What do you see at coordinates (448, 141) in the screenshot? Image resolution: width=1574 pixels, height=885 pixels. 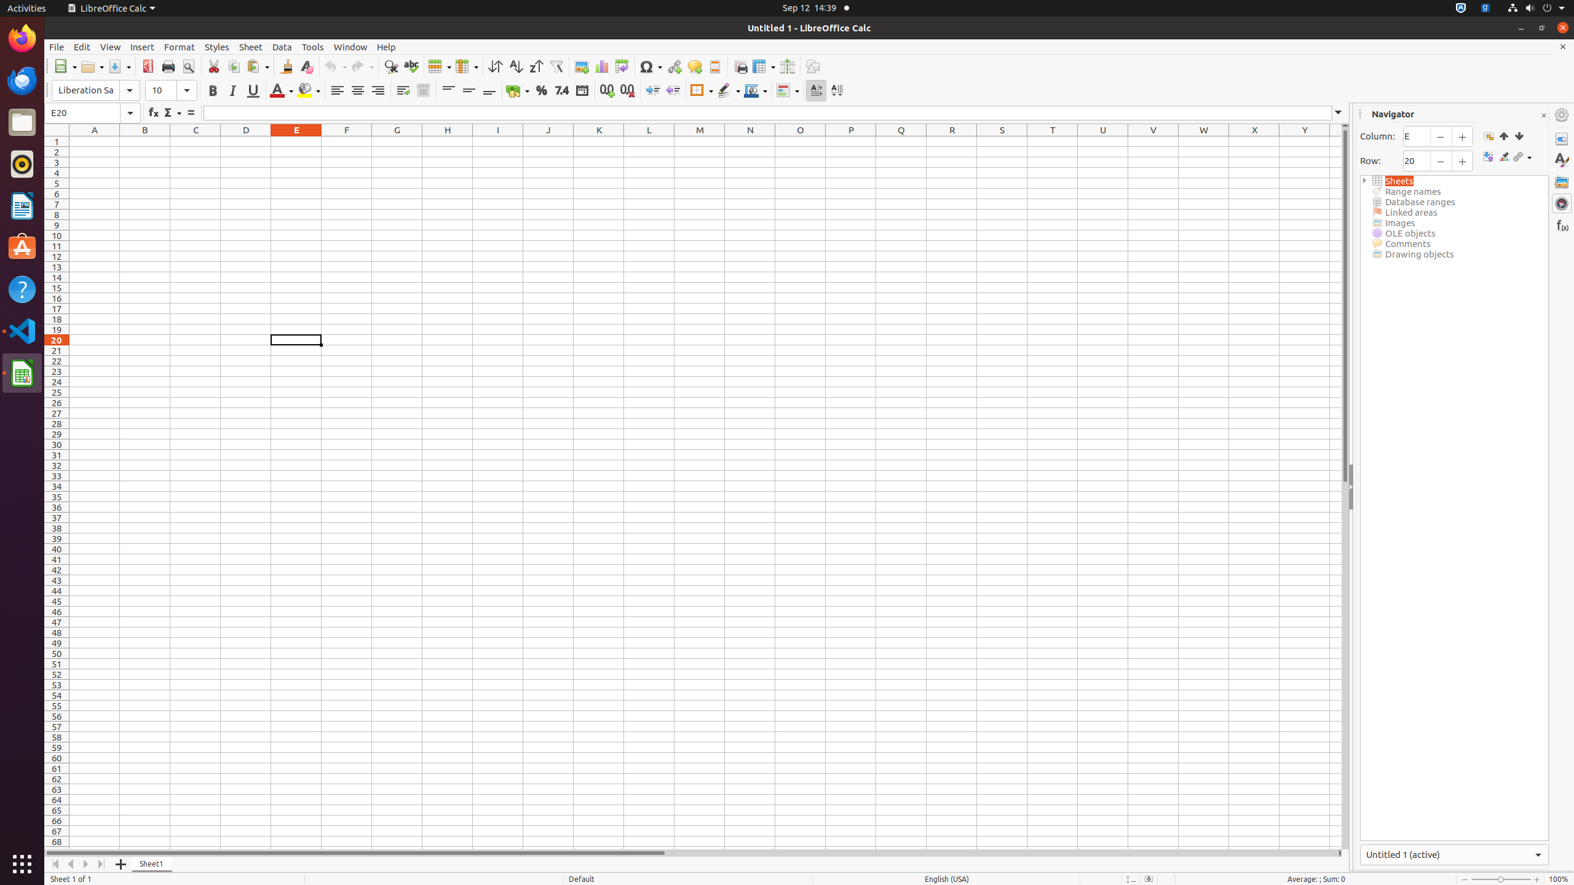 I see `H1` at bounding box center [448, 141].